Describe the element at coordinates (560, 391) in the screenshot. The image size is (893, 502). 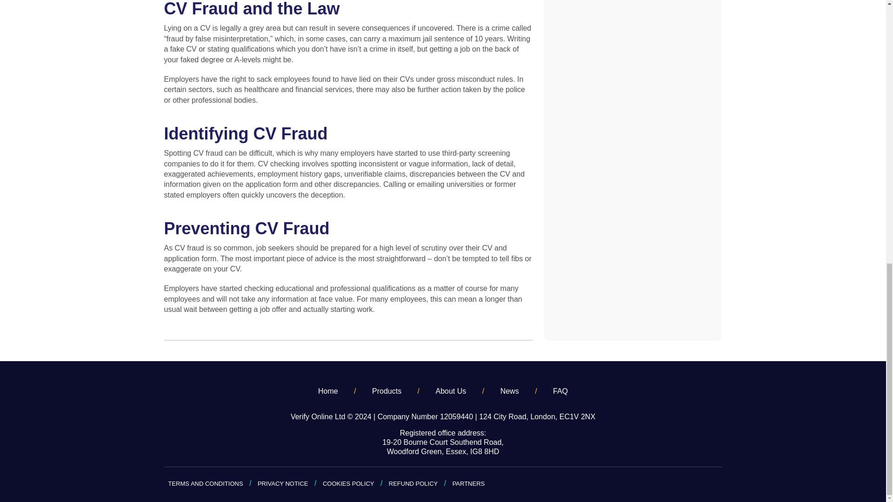
I see `FAQ` at that location.